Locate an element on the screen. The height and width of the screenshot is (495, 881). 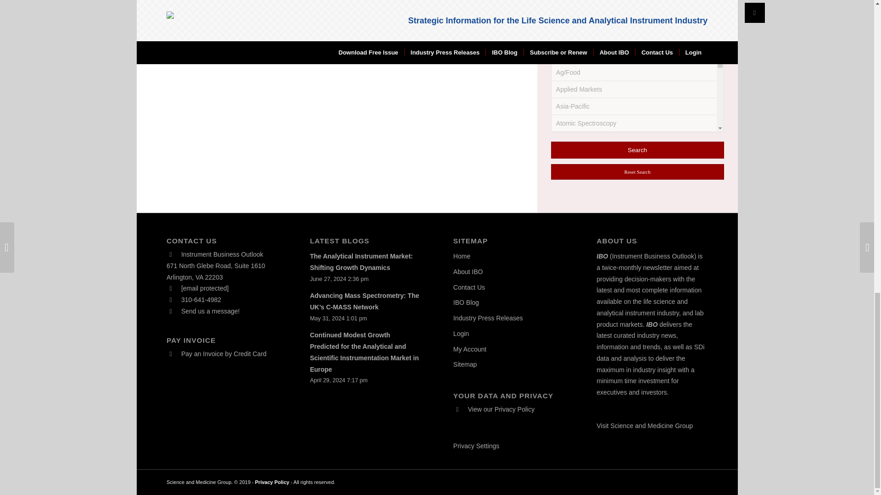
general-laboratory-productsconsumables is located at coordinates (563, 100).